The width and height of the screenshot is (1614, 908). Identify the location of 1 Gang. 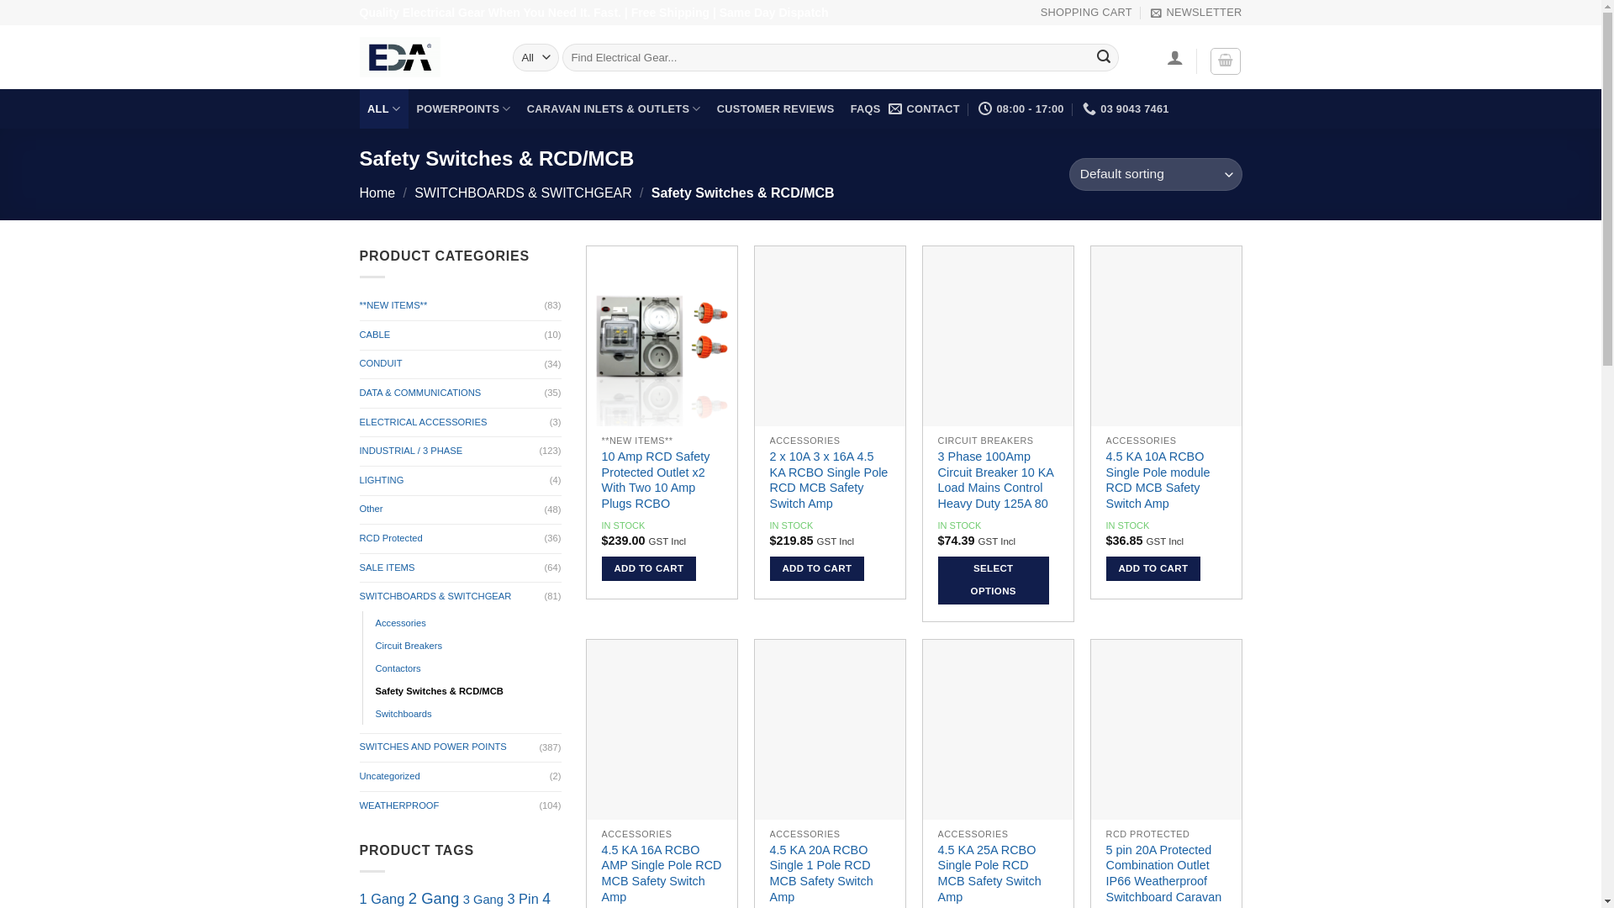
(382, 899).